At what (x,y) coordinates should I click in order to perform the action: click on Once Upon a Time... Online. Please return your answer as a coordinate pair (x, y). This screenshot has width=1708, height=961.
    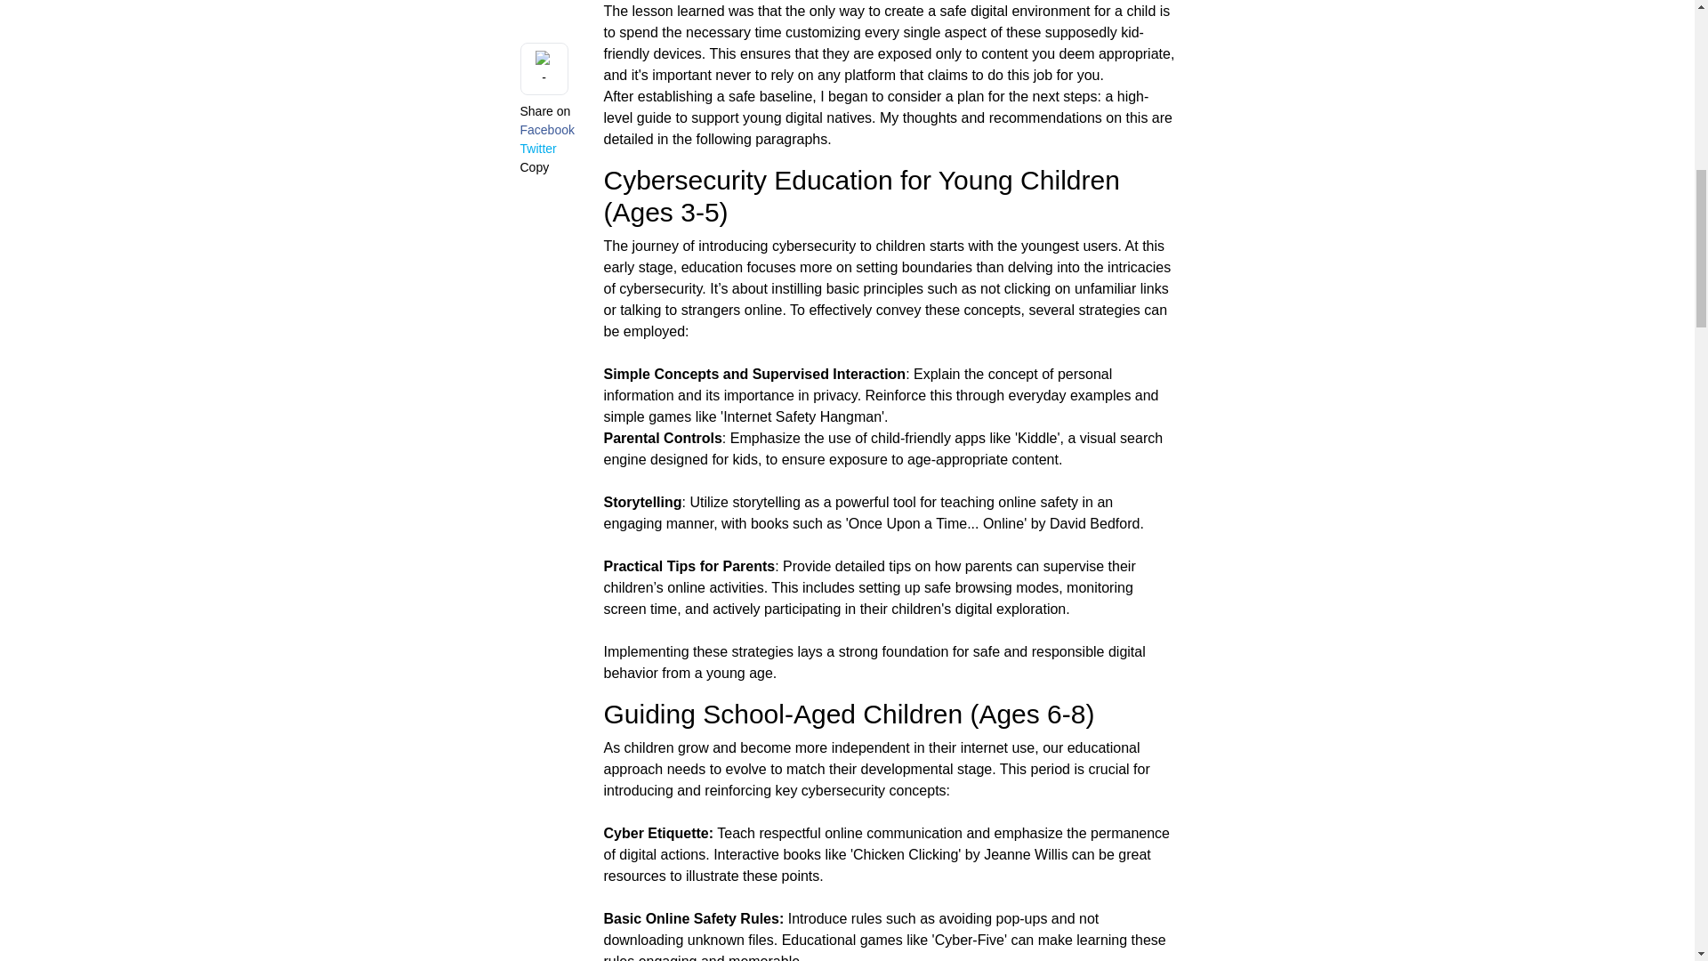
    Looking at the image, I should click on (936, 523).